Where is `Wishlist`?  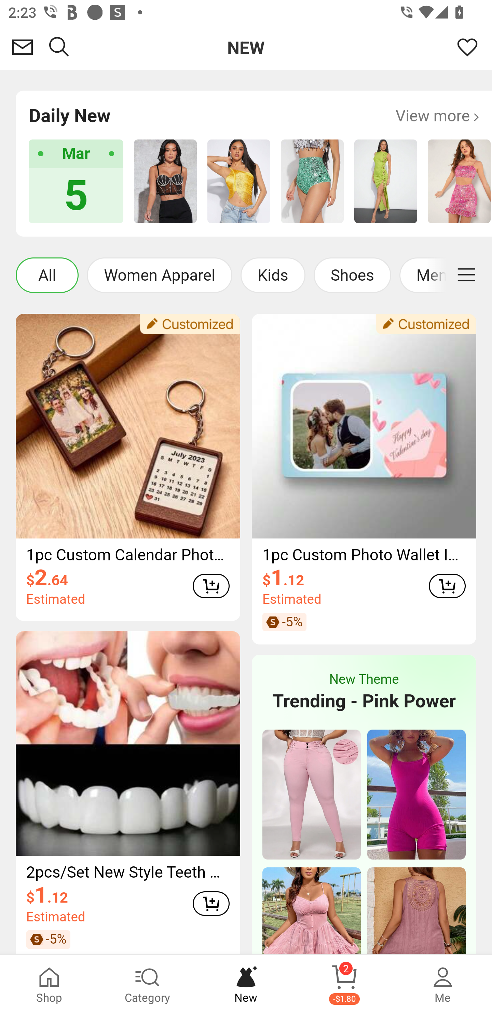 Wishlist is located at coordinates (467, 47).